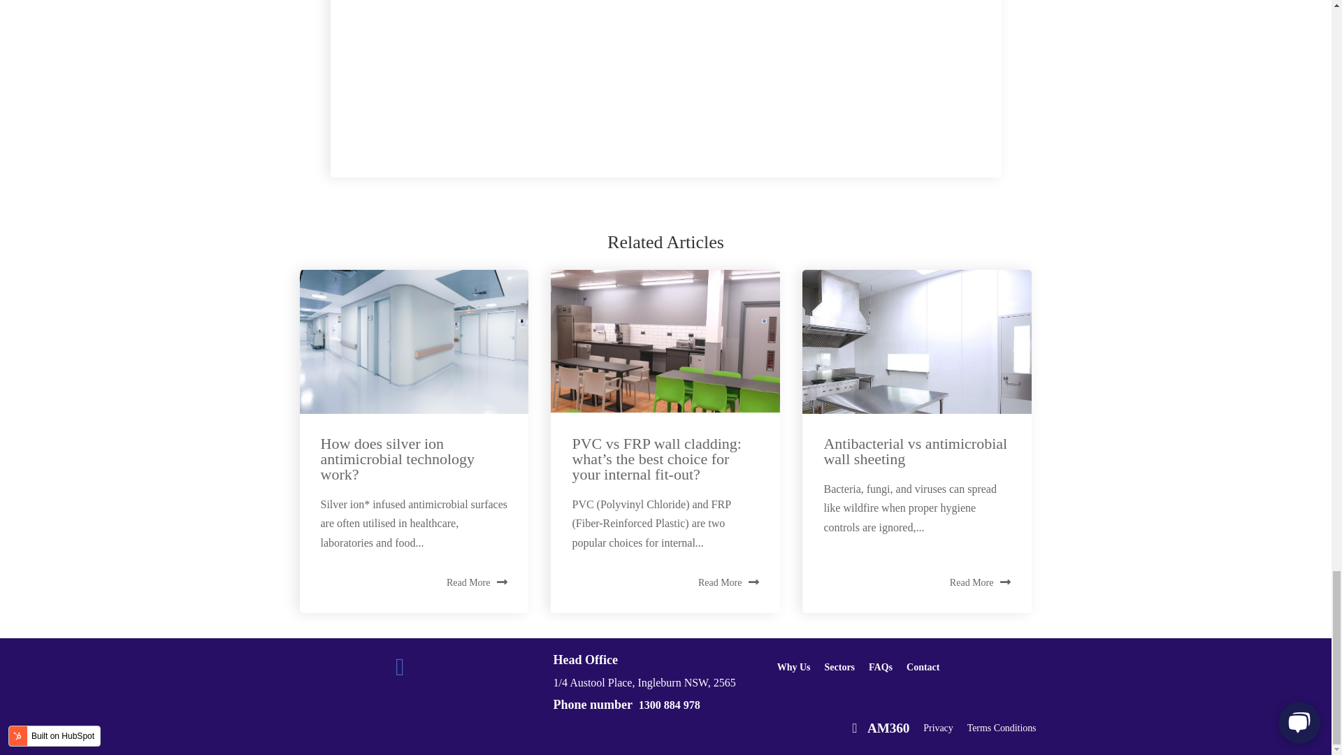 The height and width of the screenshot is (755, 1342). I want to click on Form 0, so click(665, 60).